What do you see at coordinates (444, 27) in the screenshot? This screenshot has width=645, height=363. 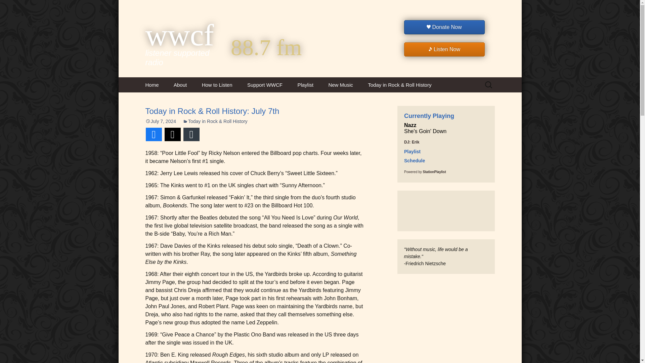 I see `Donate Now` at bounding box center [444, 27].